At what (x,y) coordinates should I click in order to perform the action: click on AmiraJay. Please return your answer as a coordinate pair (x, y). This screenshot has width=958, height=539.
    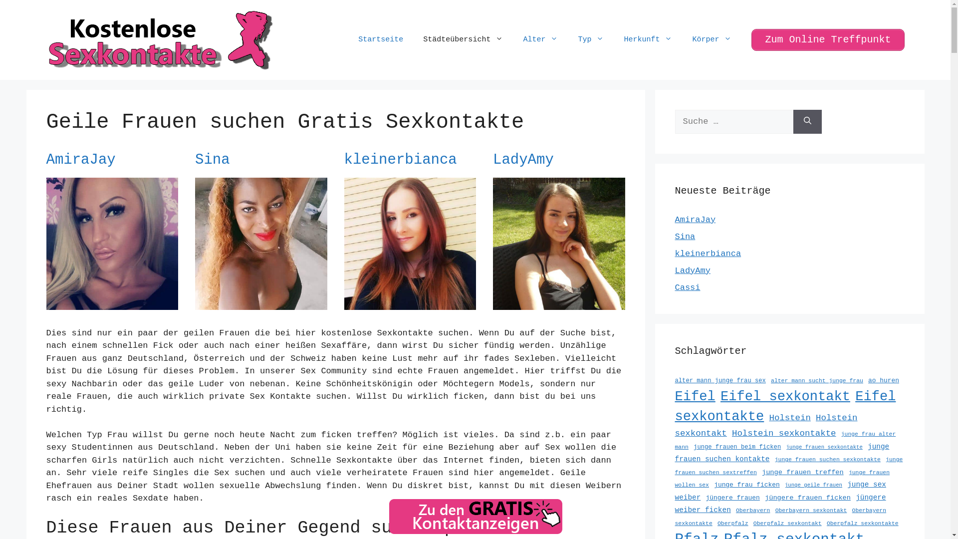
    Looking at the image, I should click on (112, 303).